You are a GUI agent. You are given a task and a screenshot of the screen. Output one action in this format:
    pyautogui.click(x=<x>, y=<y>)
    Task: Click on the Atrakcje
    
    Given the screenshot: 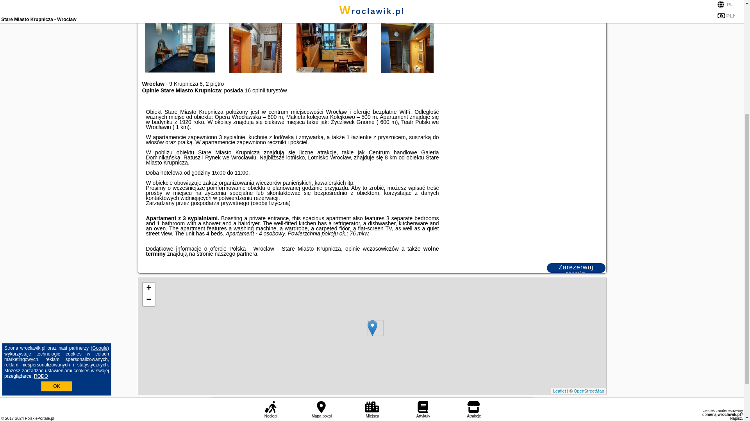 What is the action you would take?
    pyautogui.click(x=474, y=241)
    